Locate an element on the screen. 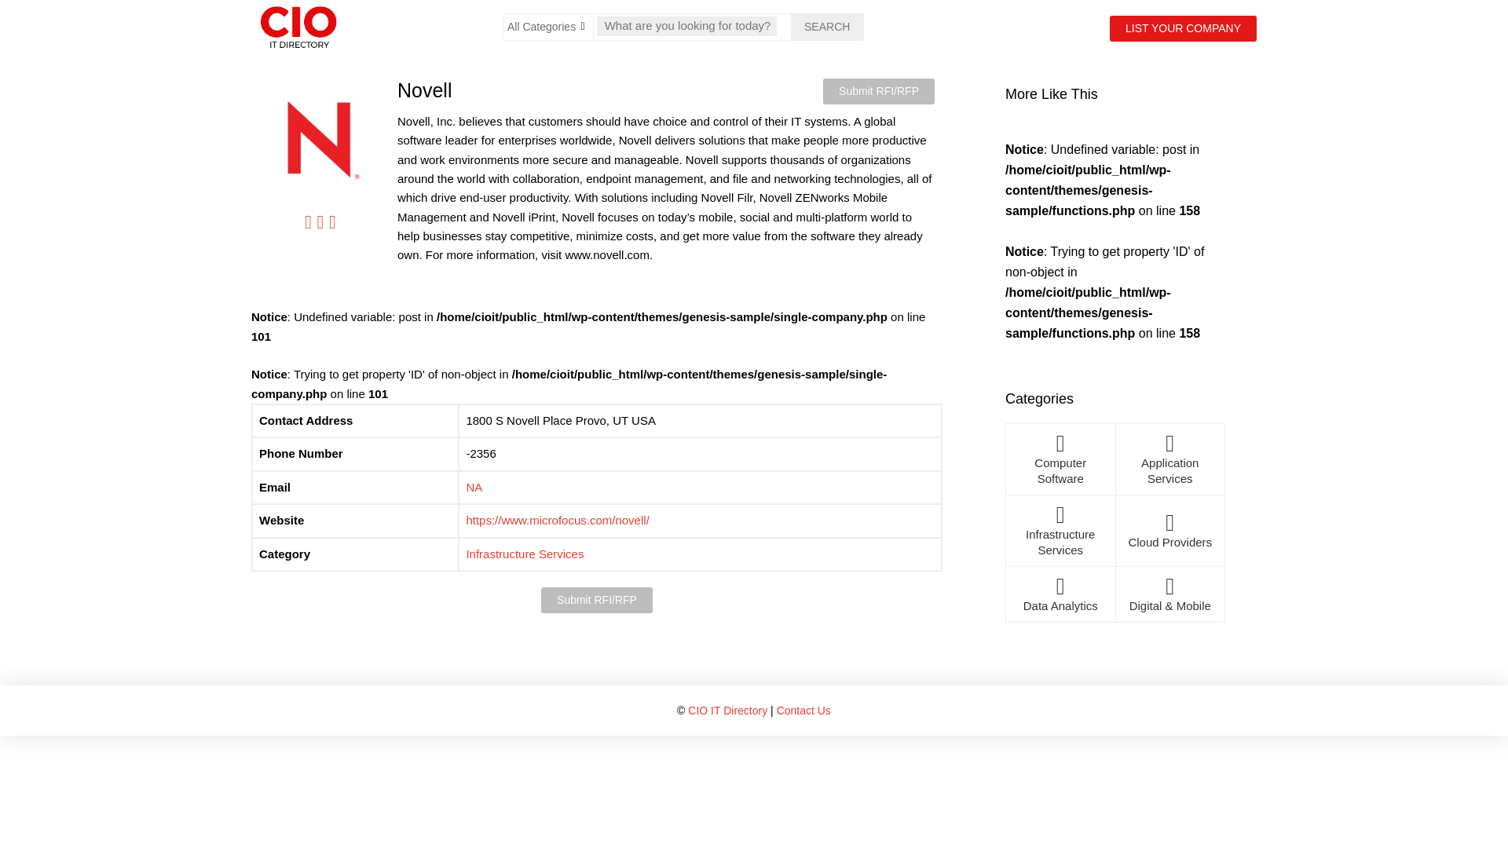 The height and width of the screenshot is (848, 1508). LIST YOUR COMPANY is located at coordinates (1183, 28).